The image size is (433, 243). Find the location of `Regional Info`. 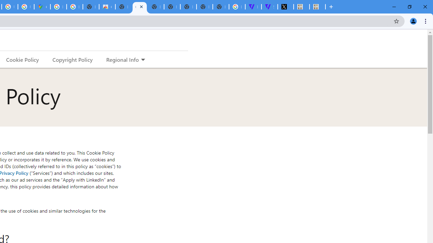

Regional Info is located at coordinates (122, 59).